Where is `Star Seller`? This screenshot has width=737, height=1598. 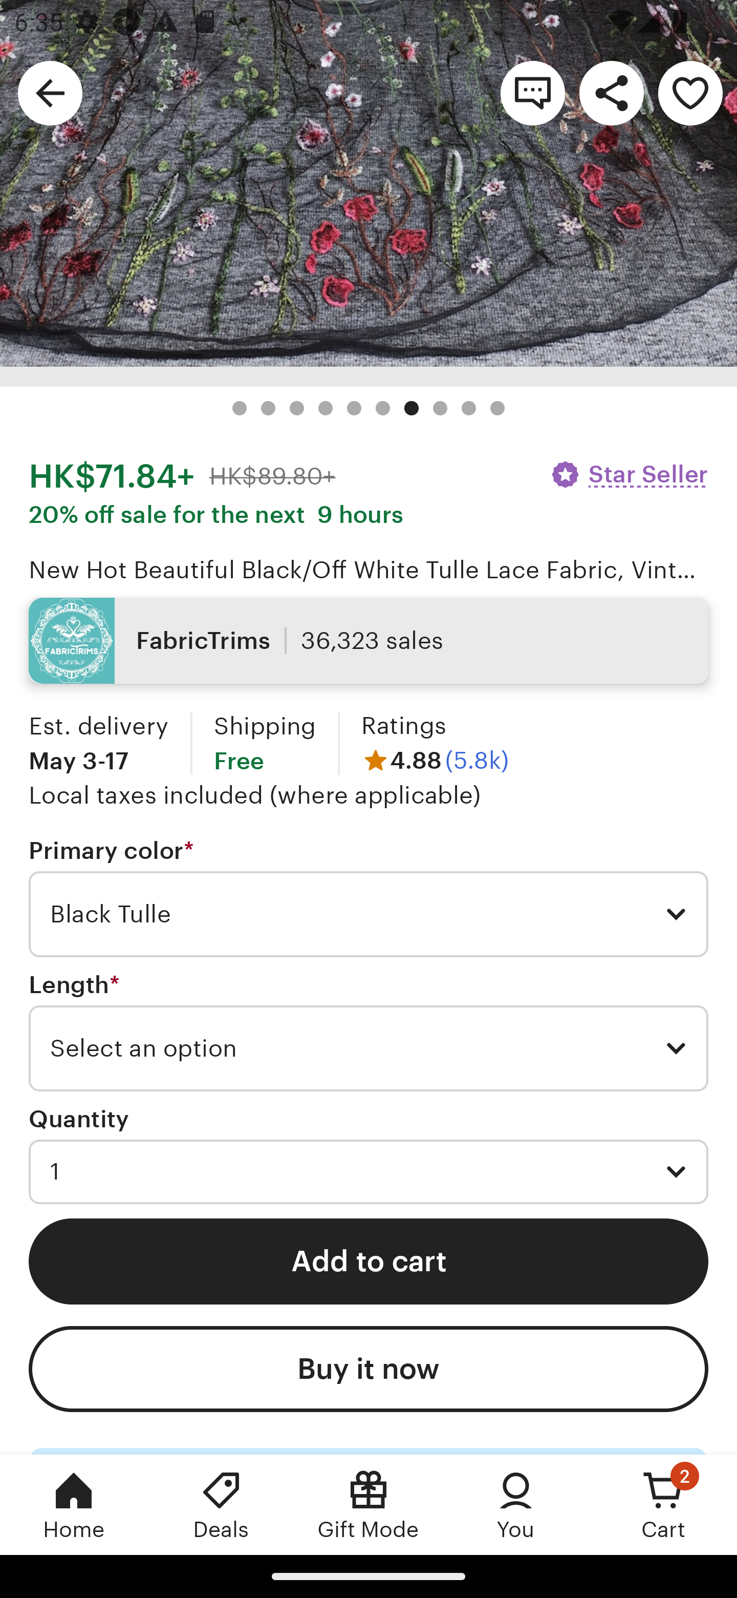
Star Seller is located at coordinates (628, 474).